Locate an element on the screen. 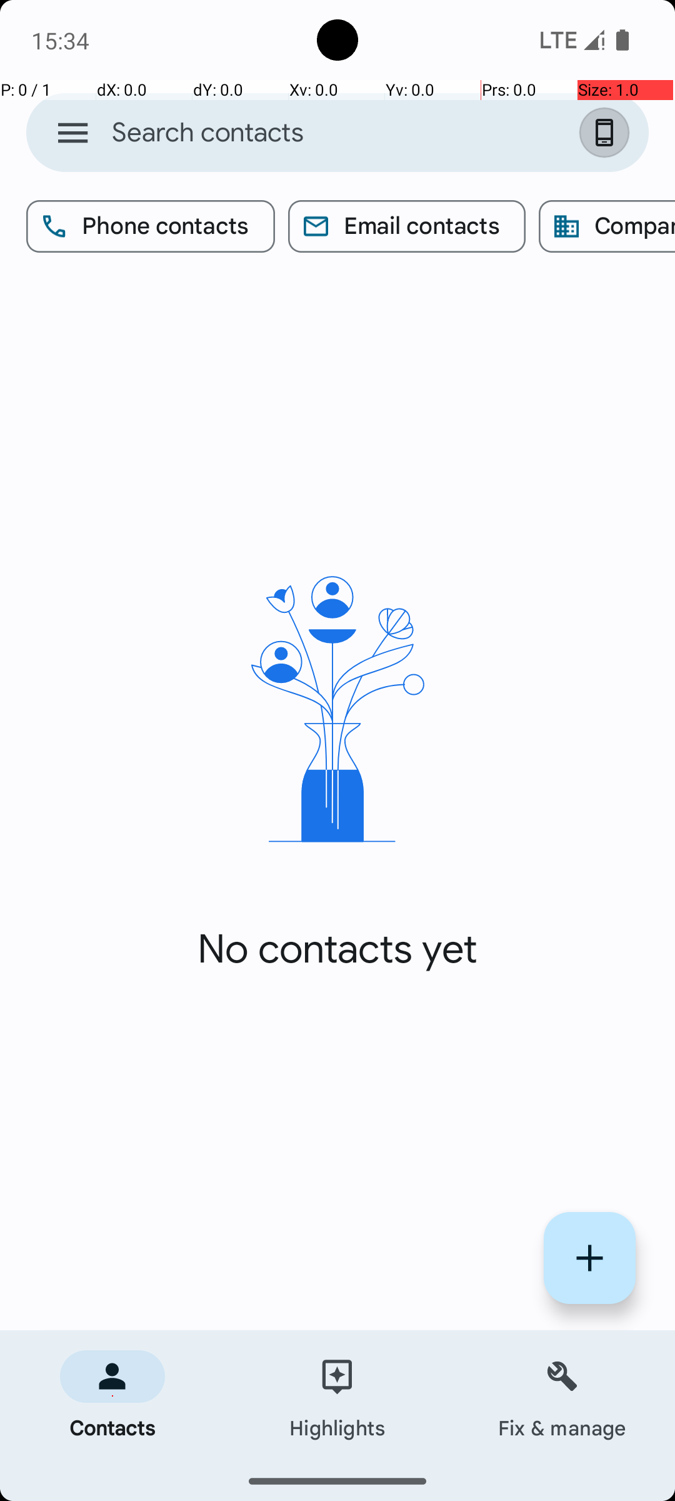 The image size is (675, 1501). Create contact is located at coordinates (590, 1258).